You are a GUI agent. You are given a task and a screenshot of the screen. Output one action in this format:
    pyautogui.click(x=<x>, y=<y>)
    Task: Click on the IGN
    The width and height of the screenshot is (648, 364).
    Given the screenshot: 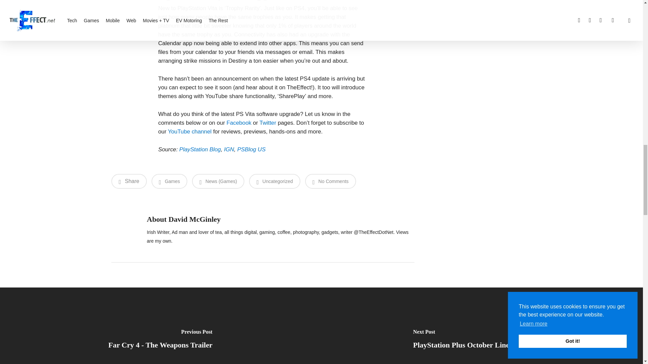 What is the action you would take?
    pyautogui.click(x=229, y=149)
    